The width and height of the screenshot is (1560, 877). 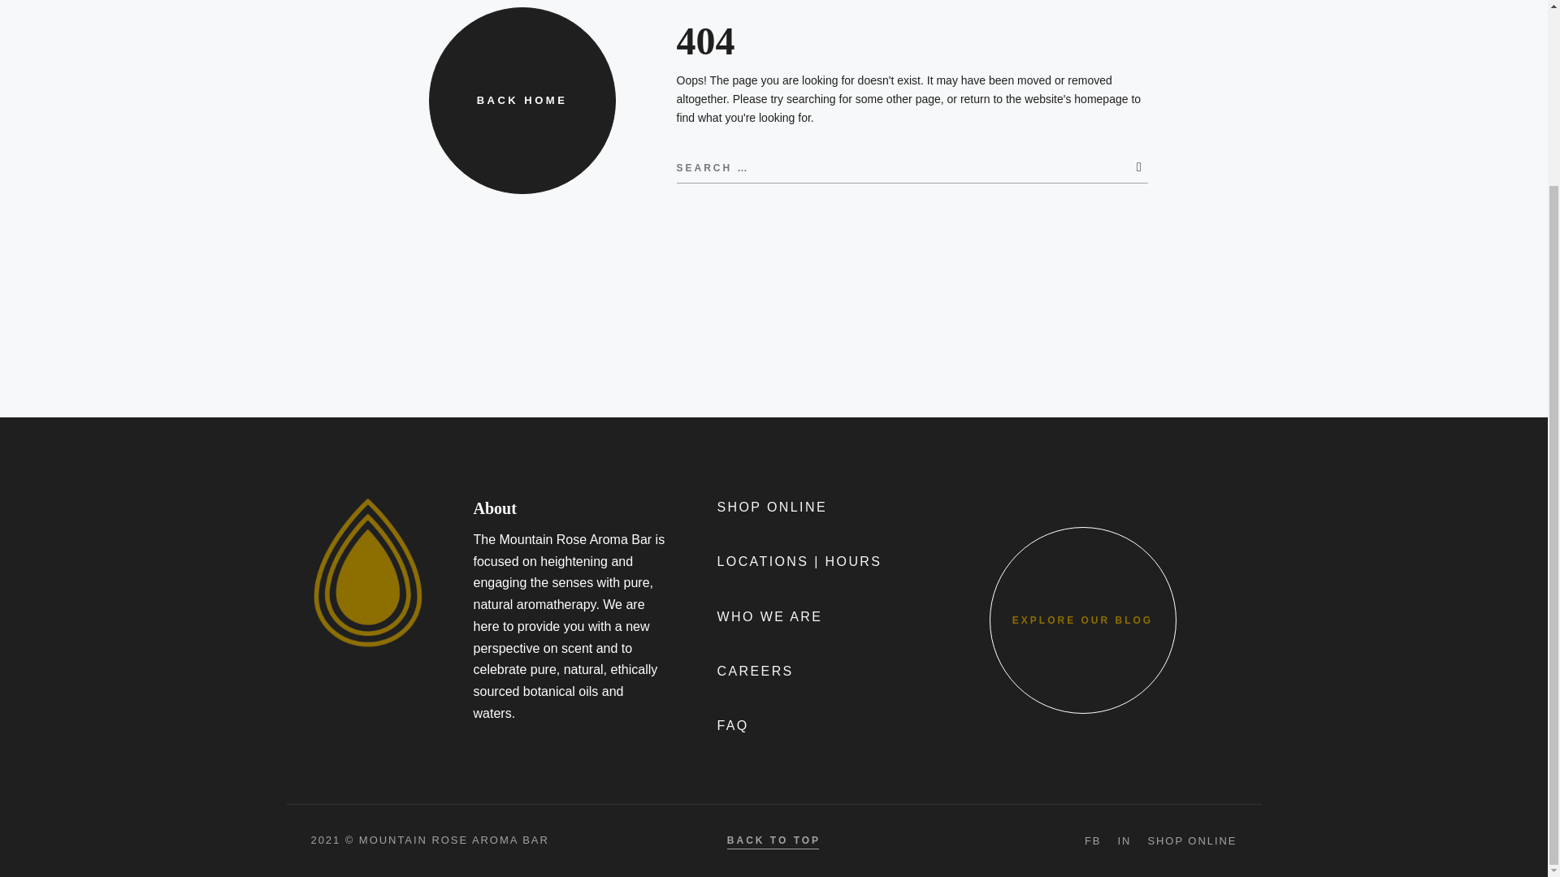 What do you see at coordinates (1124, 841) in the screenshot?
I see `IN` at bounding box center [1124, 841].